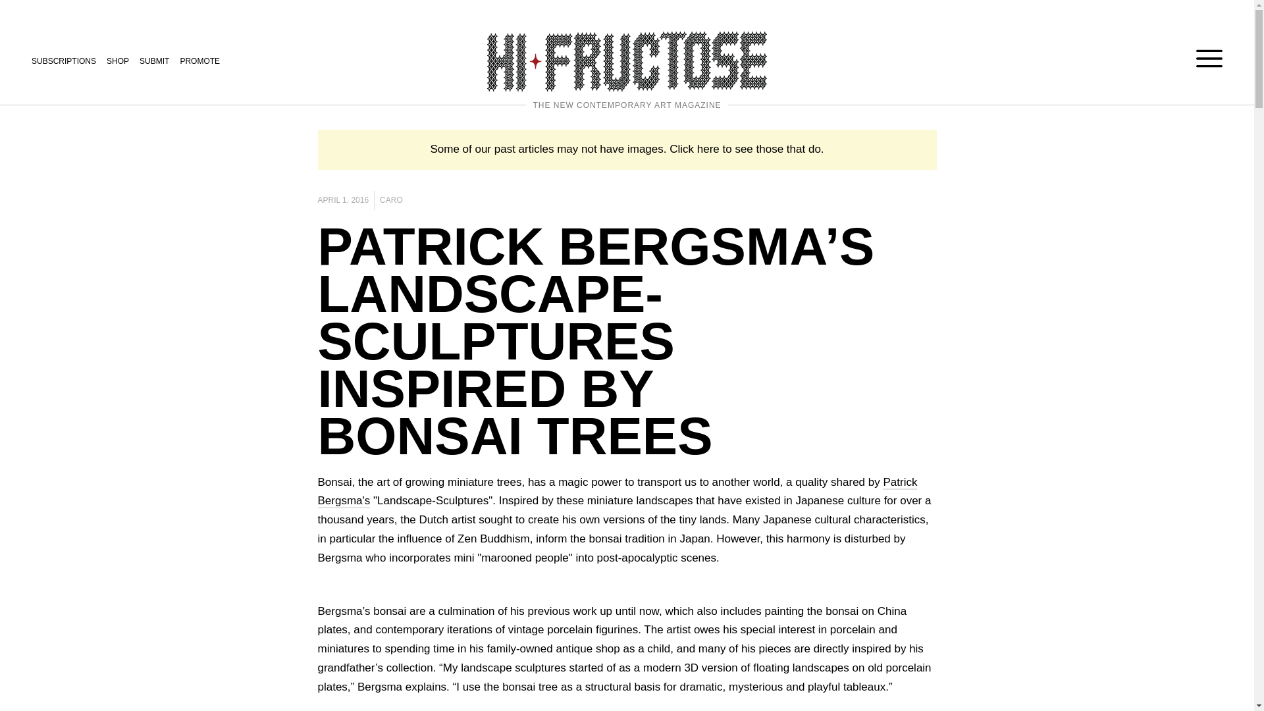  Describe the element at coordinates (391, 200) in the screenshot. I see `CARO` at that location.